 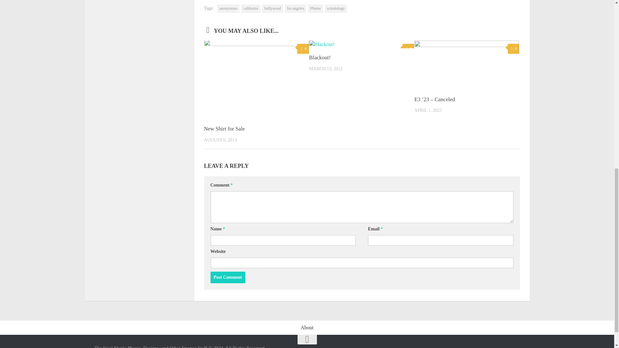 What do you see at coordinates (320, 57) in the screenshot?
I see `Blackout!` at bounding box center [320, 57].